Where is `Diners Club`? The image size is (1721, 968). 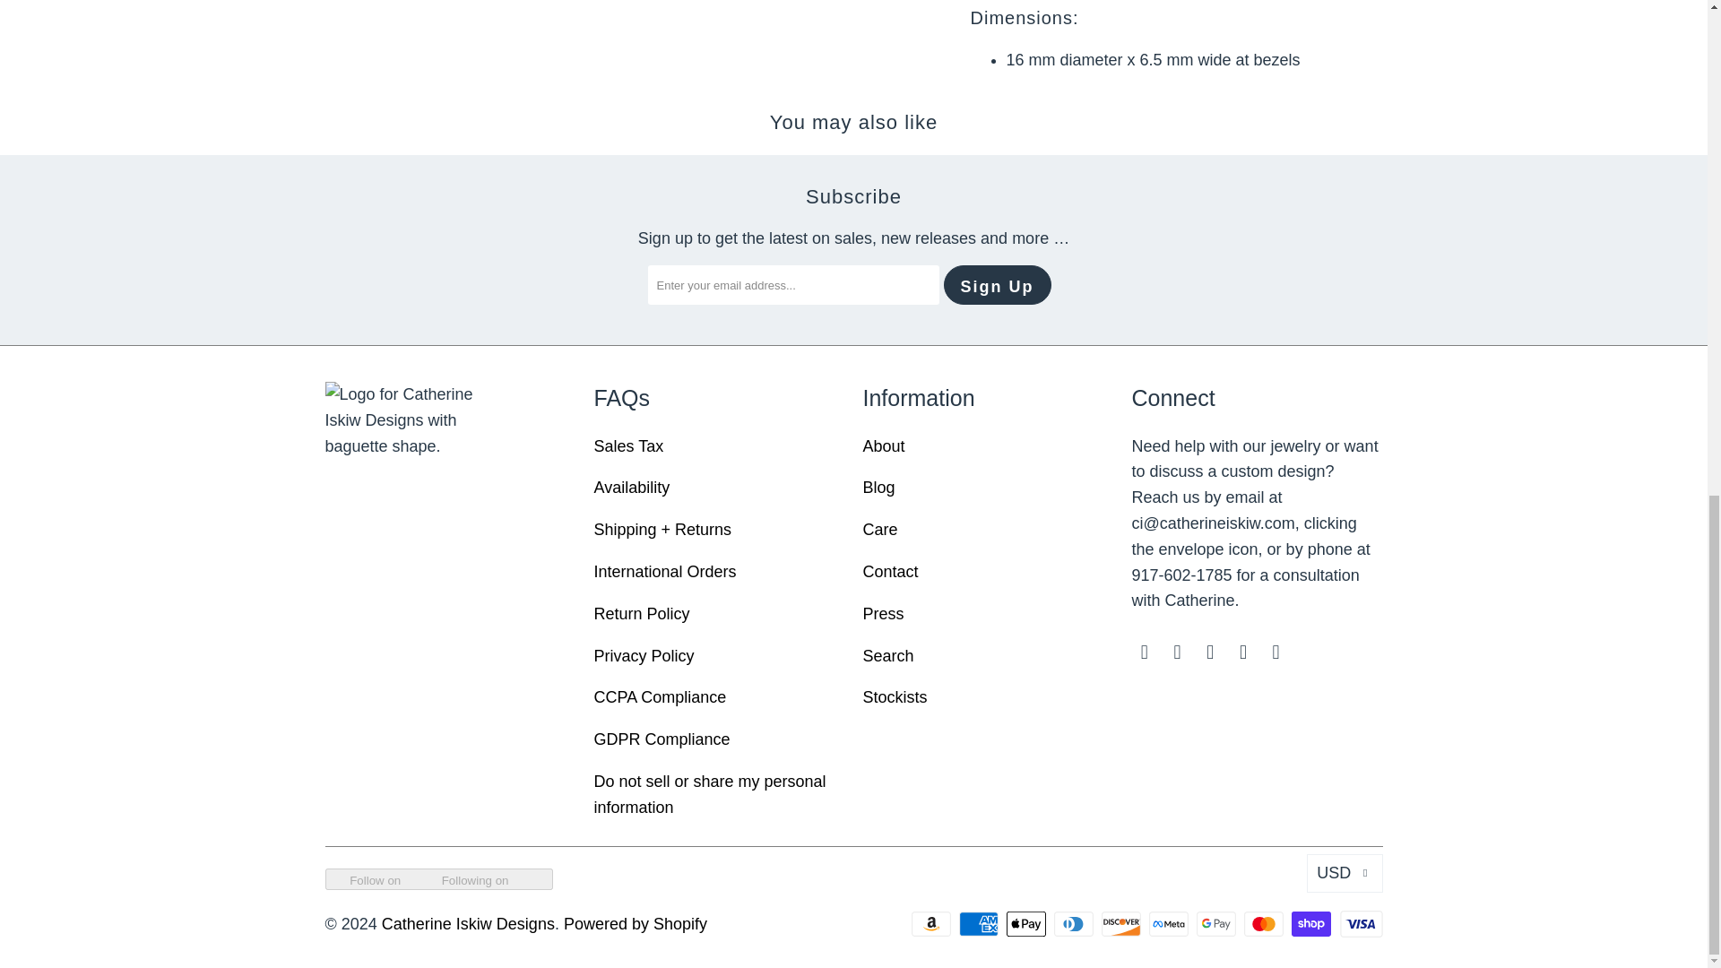 Diners Club is located at coordinates (1076, 924).